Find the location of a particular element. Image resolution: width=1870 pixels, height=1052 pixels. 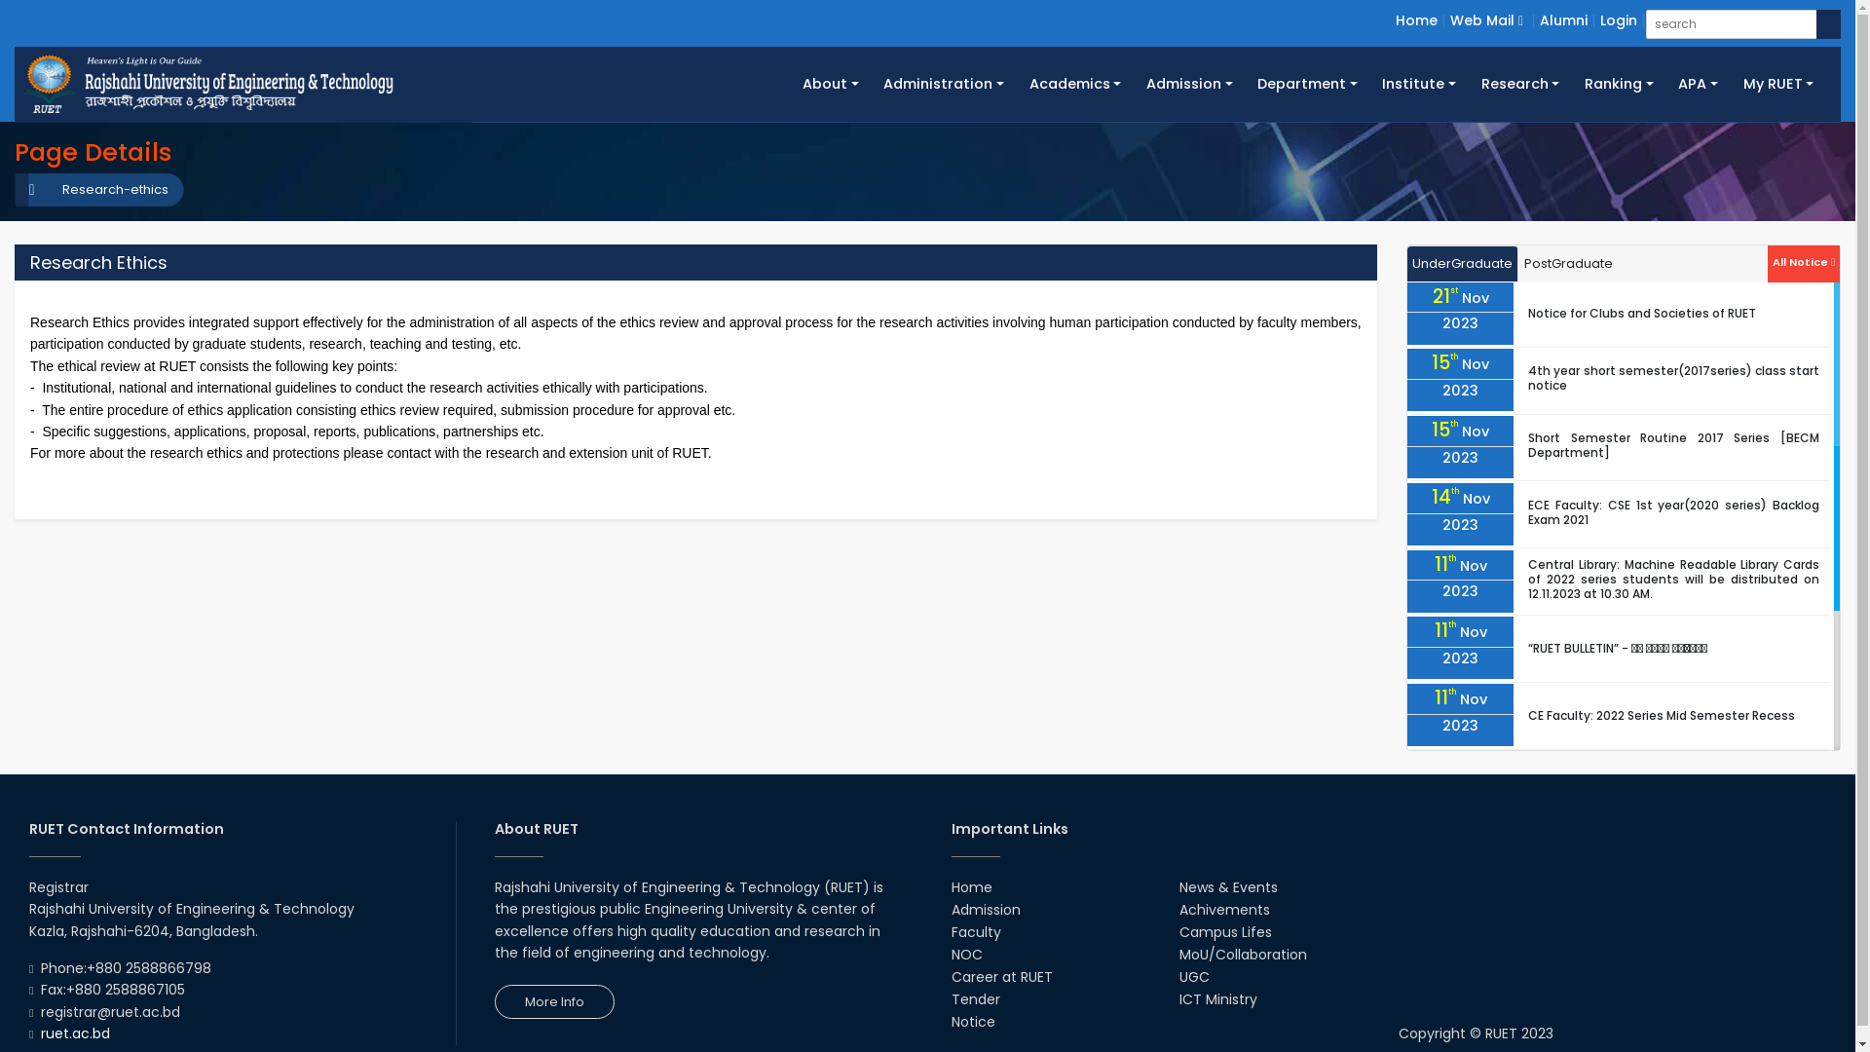

ECE Faculty: CSE 1st year(2020 series) Backlog Exam 2021 is located at coordinates (1673, 512).